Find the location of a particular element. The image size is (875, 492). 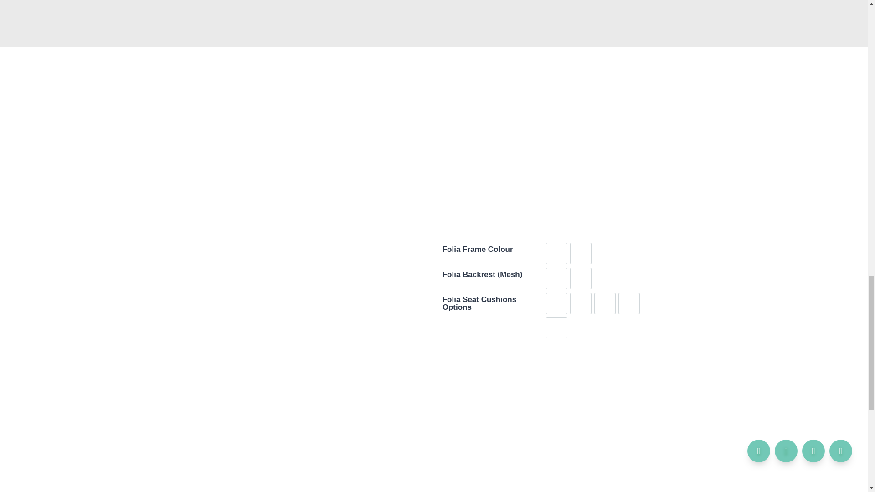

KCTR6 is located at coordinates (581, 303).